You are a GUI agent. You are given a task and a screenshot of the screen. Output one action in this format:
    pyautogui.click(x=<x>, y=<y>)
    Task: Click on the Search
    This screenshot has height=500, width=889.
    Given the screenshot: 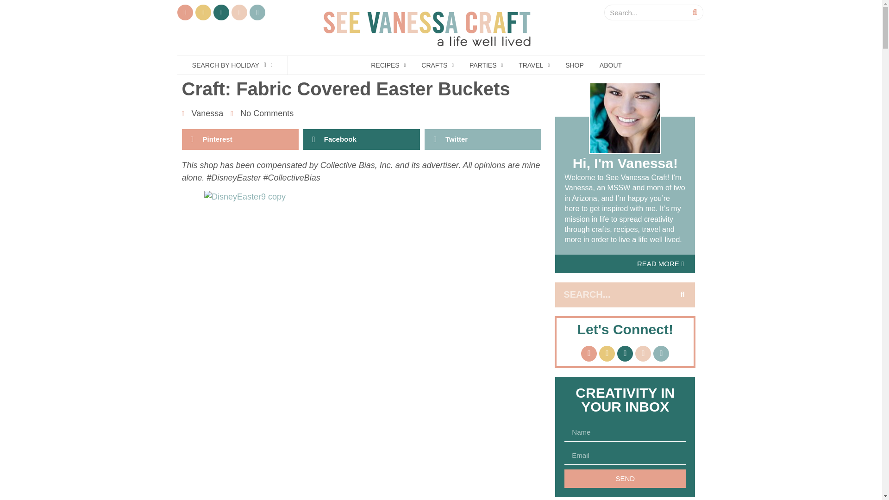 What is the action you would take?
    pyautogui.click(x=645, y=12)
    